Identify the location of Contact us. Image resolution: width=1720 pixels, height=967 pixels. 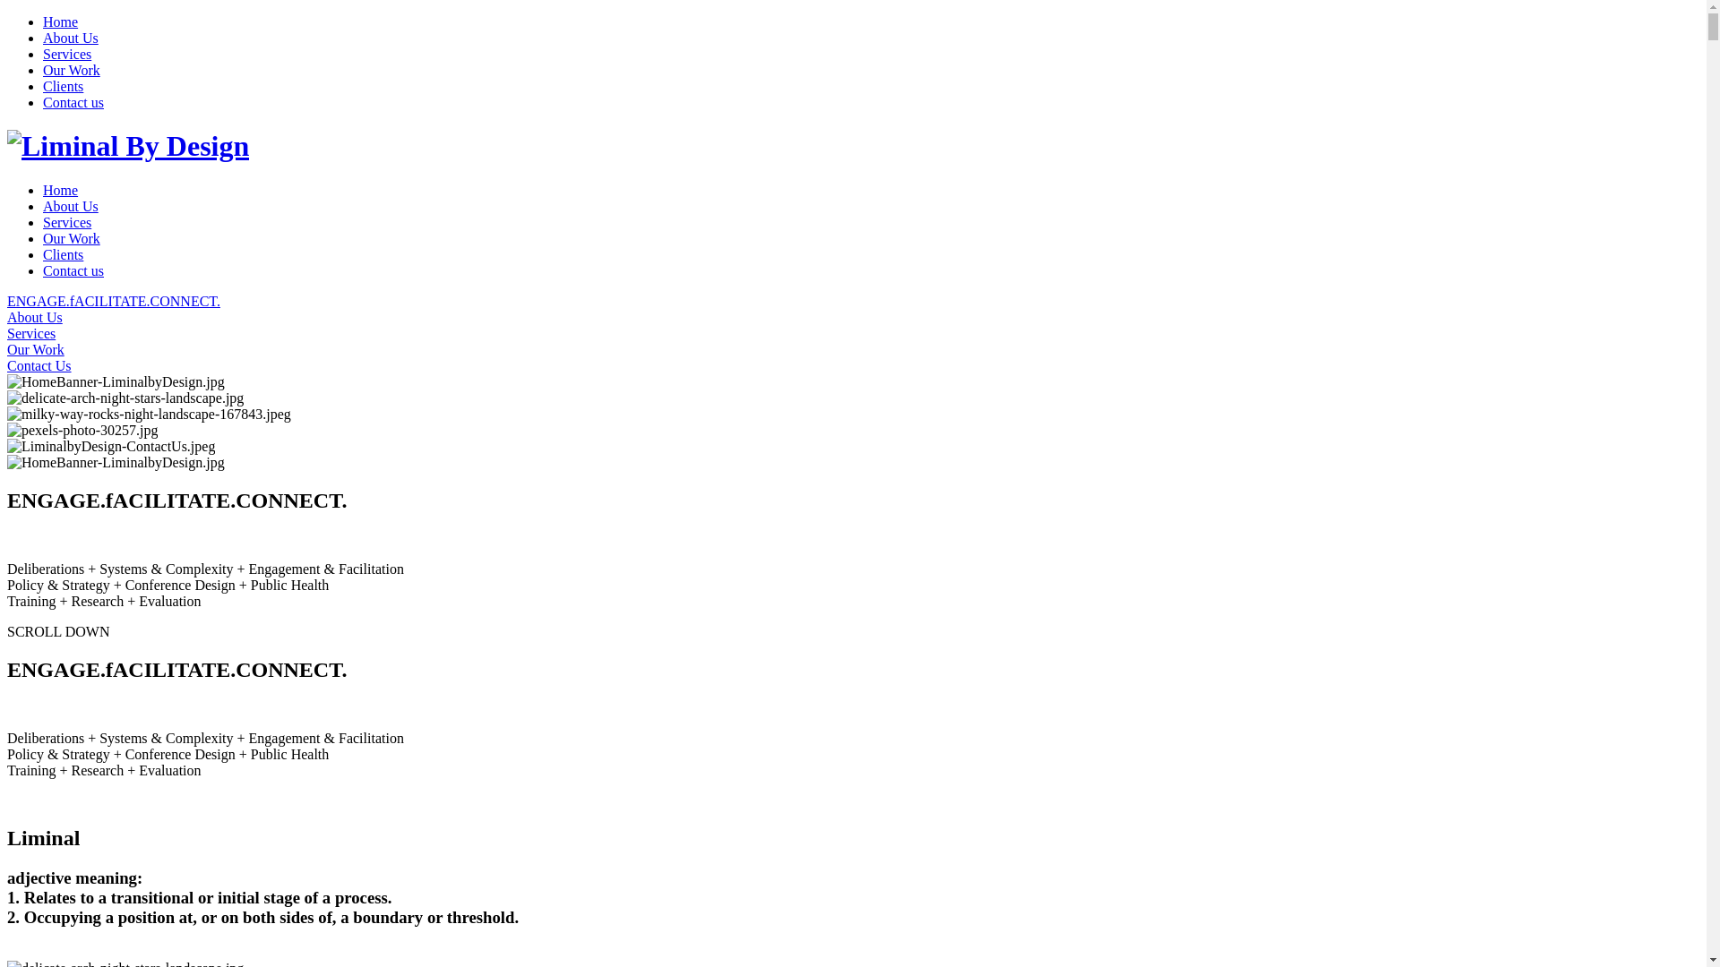
(73, 270).